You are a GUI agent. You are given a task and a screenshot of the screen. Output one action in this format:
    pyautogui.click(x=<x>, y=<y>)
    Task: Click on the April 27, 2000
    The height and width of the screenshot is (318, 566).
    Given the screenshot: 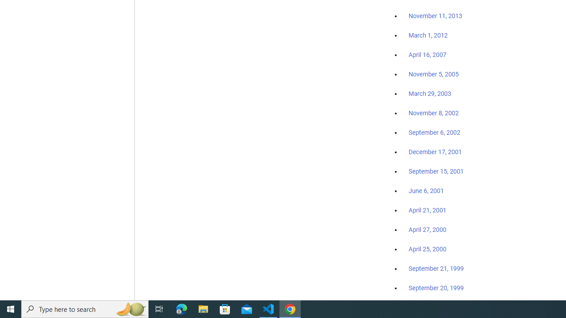 What is the action you would take?
    pyautogui.click(x=427, y=230)
    